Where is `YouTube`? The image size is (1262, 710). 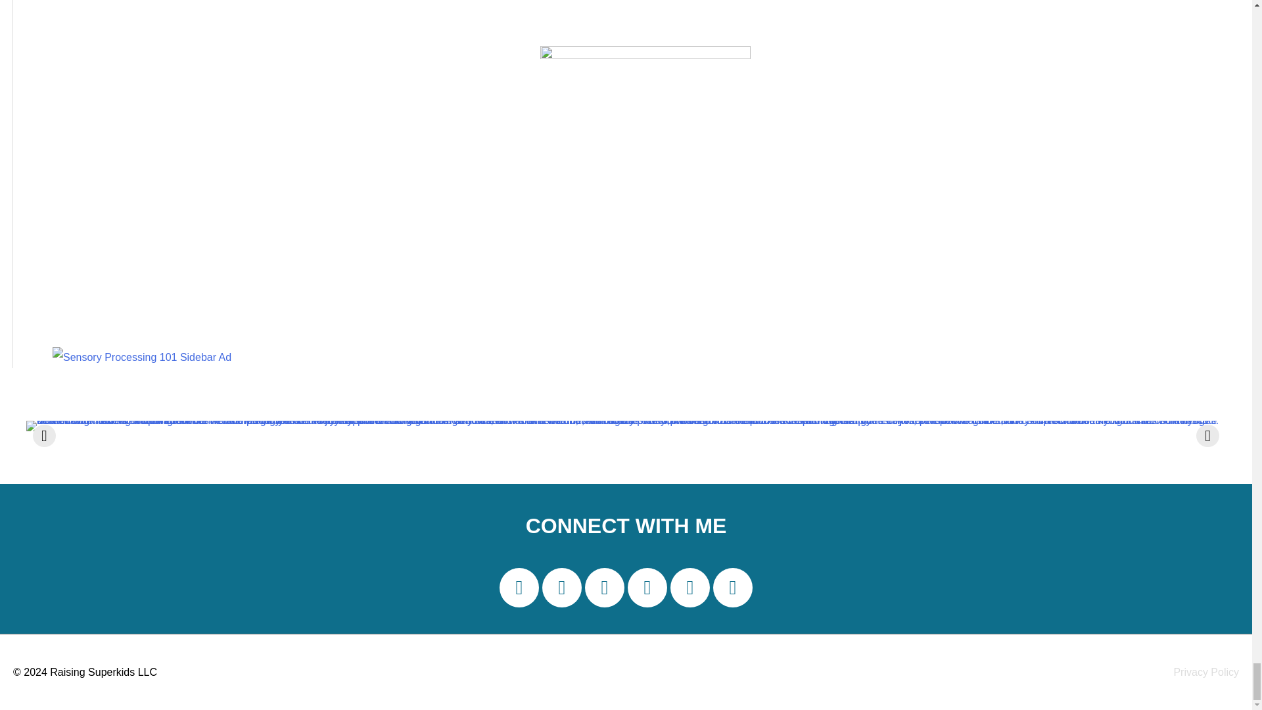
YouTube is located at coordinates (732, 588).